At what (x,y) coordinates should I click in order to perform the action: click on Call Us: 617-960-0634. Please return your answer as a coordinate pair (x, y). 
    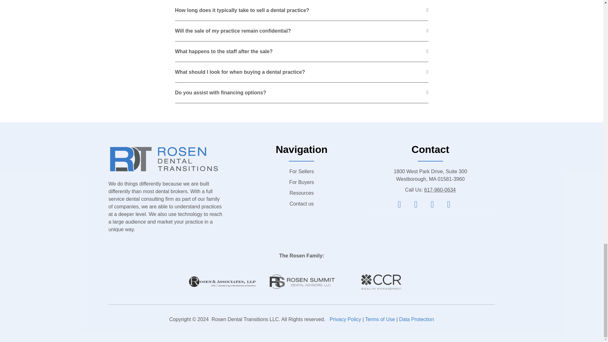
    Looking at the image, I should click on (430, 190).